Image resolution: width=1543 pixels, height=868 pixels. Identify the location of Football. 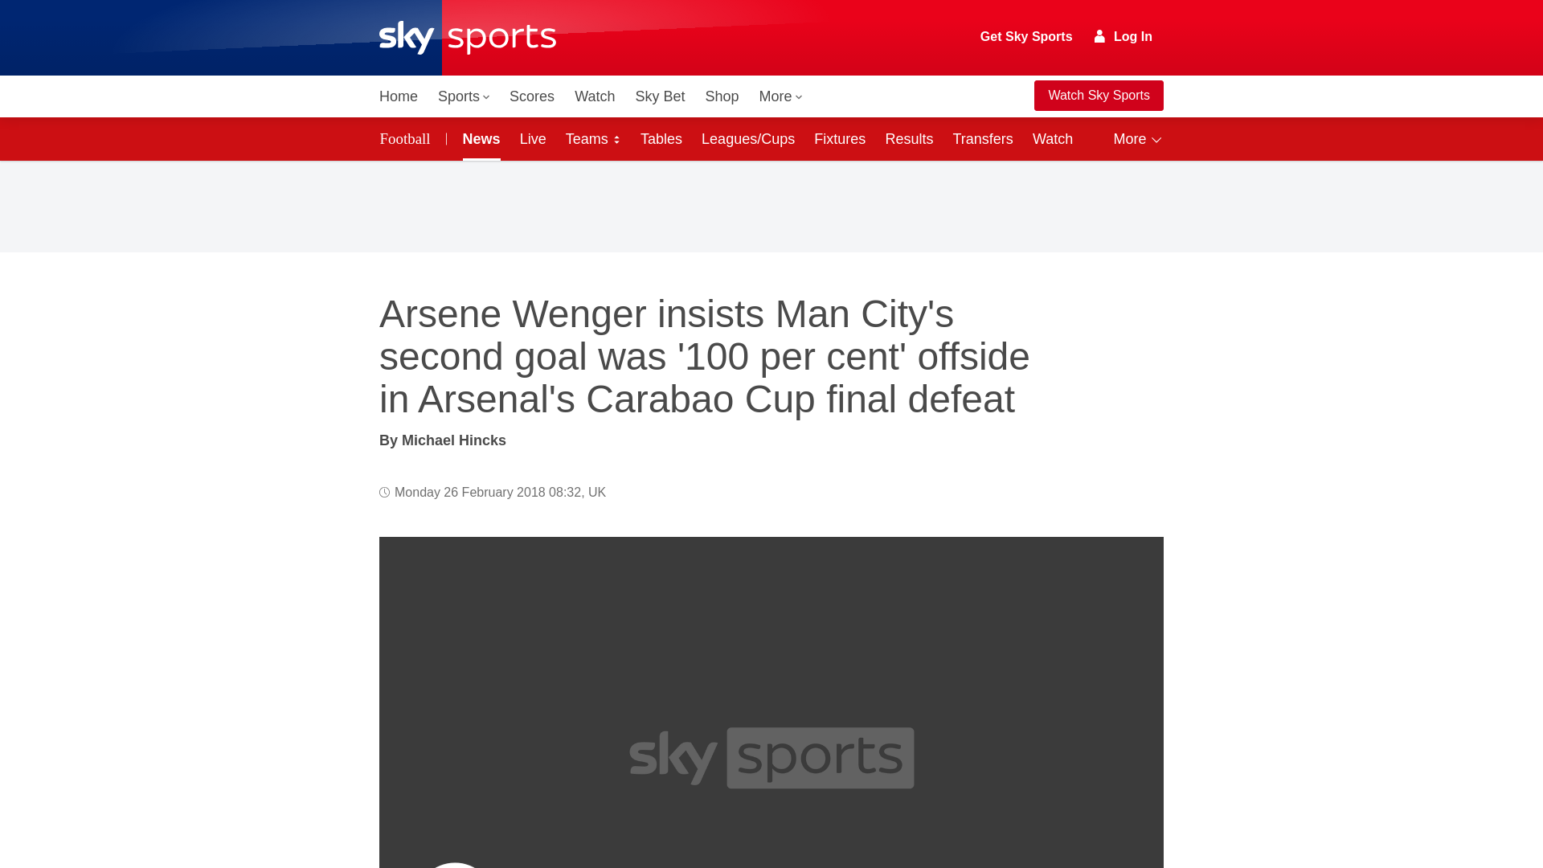
(408, 138).